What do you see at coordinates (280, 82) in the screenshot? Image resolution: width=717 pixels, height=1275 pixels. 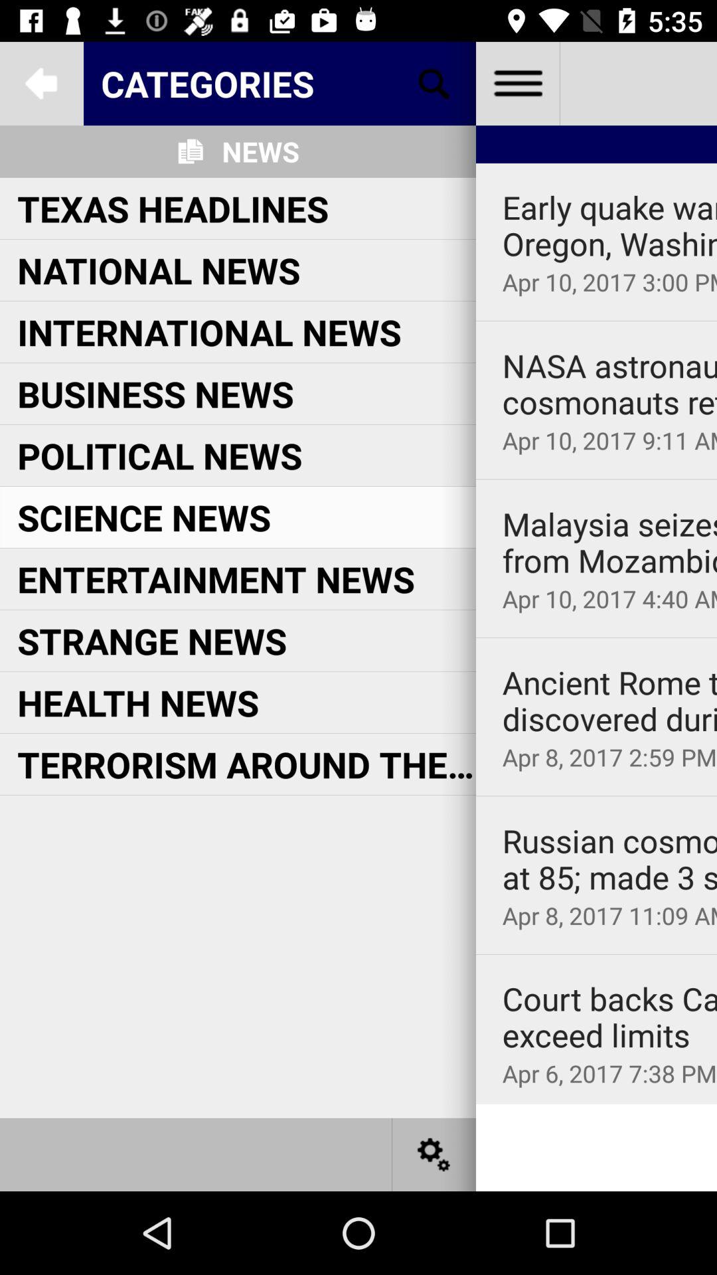 I see `click on categories` at bounding box center [280, 82].